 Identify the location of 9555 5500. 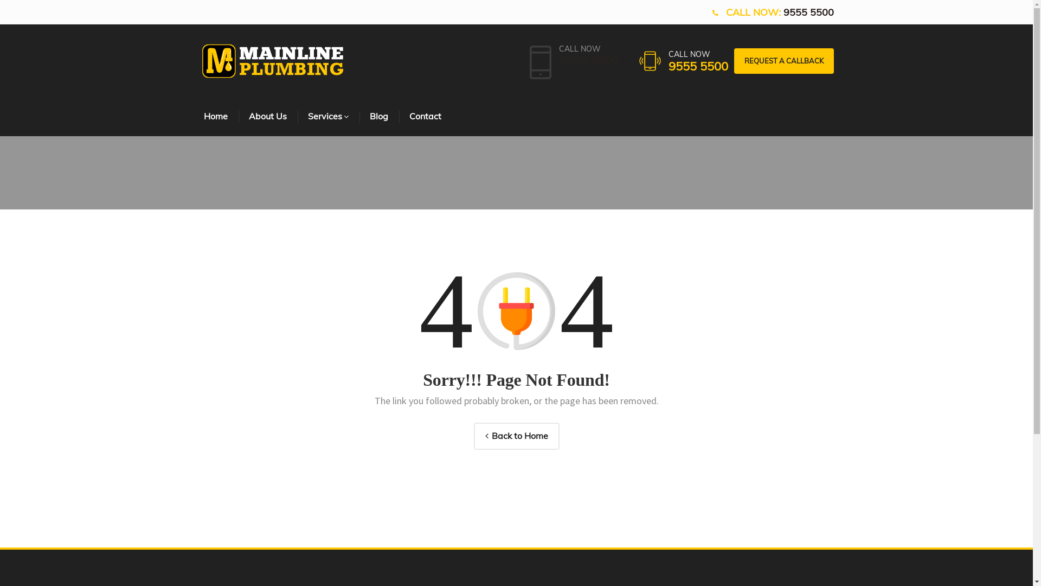
(698, 66).